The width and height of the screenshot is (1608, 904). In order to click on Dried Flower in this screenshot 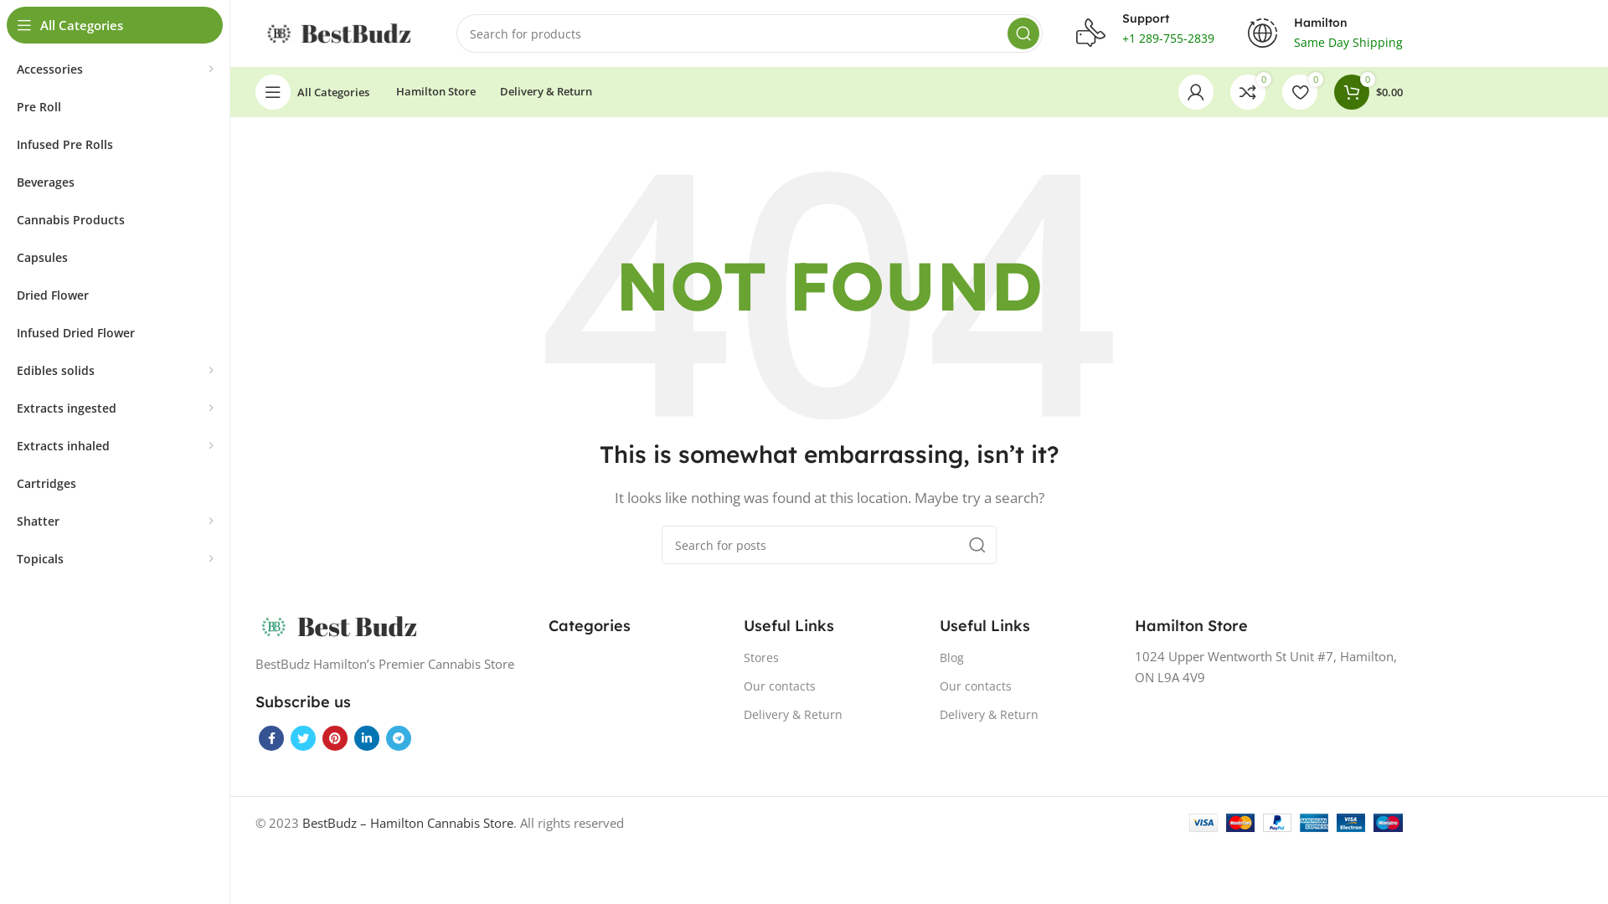, I will do `click(115, 295)`.